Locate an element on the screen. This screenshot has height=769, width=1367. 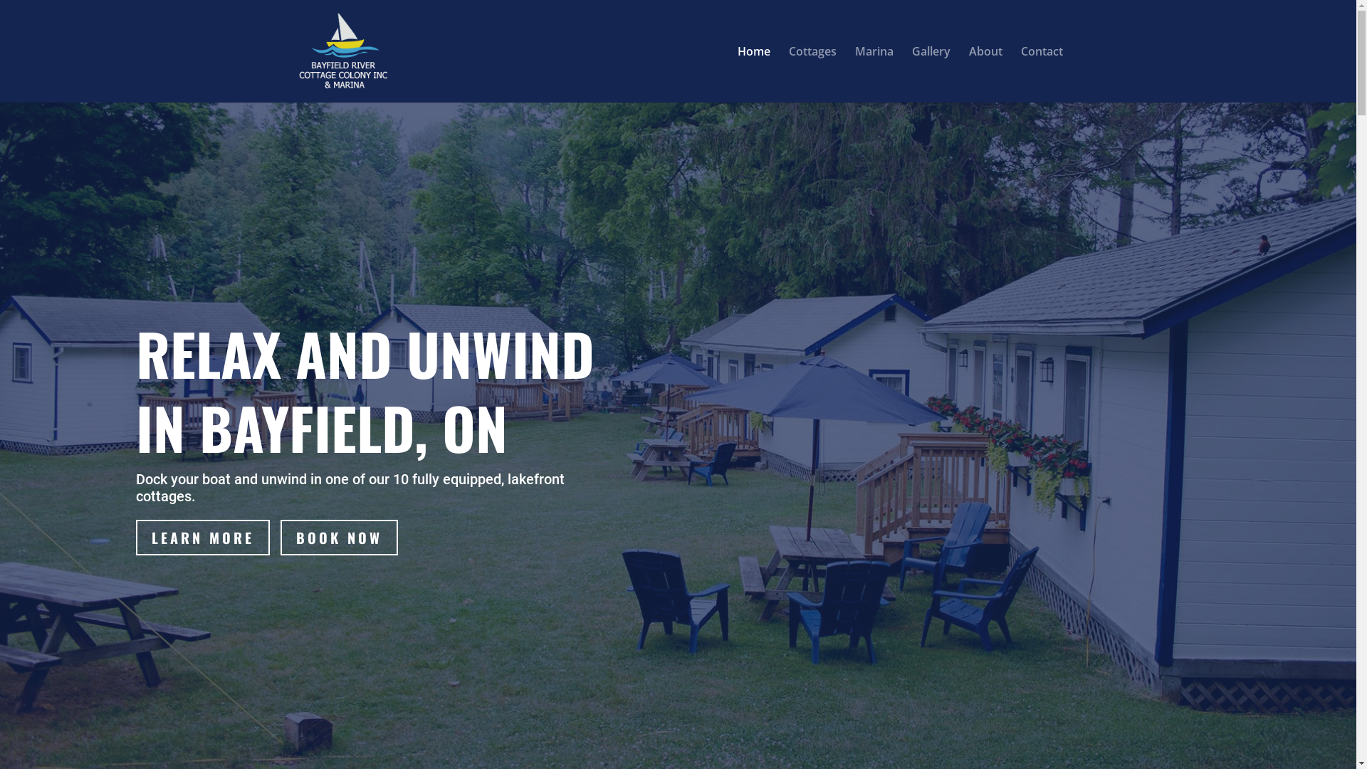
About is located at coordinates (985, 74).